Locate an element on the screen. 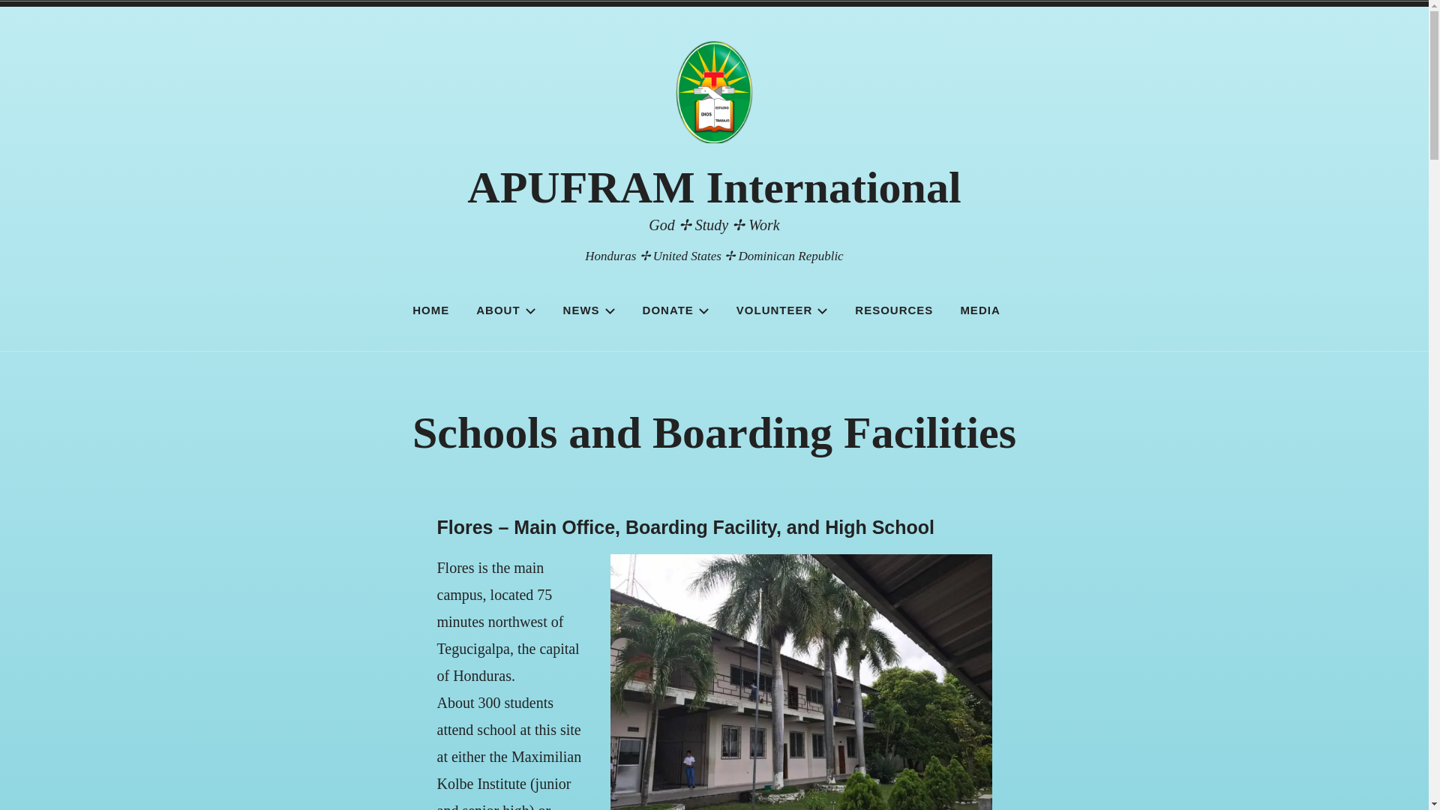 This screenshot has height=810, width=1440. RESOURCES is located at coordinates (894, 310).